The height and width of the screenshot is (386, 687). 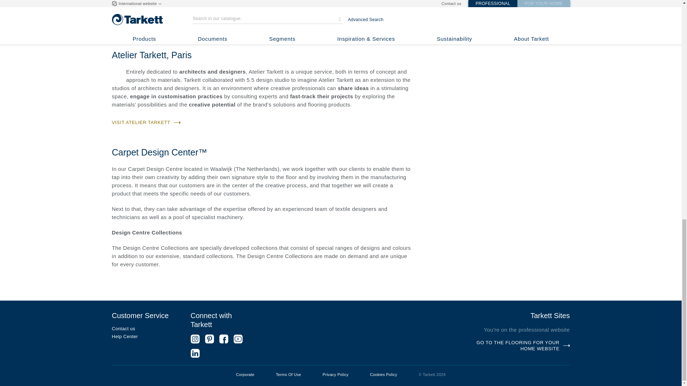 I want to click on Follow us on YouTube, so click(x=238, y=339).